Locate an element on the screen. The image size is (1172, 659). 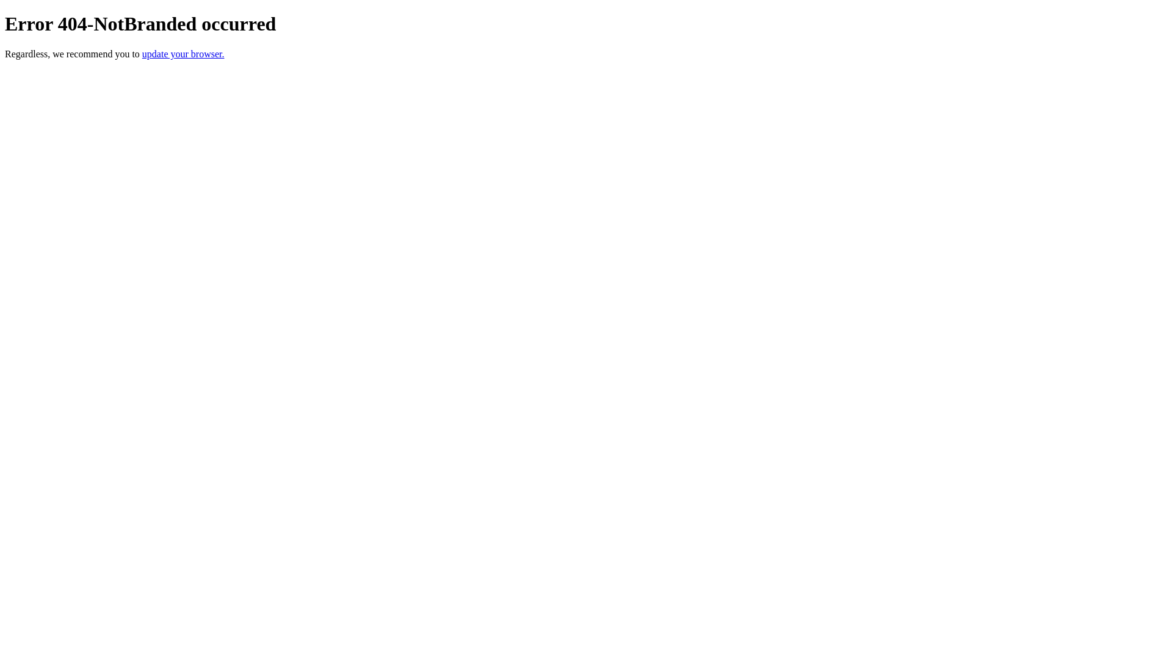
update your browser. is located at coordinates (183, 54).